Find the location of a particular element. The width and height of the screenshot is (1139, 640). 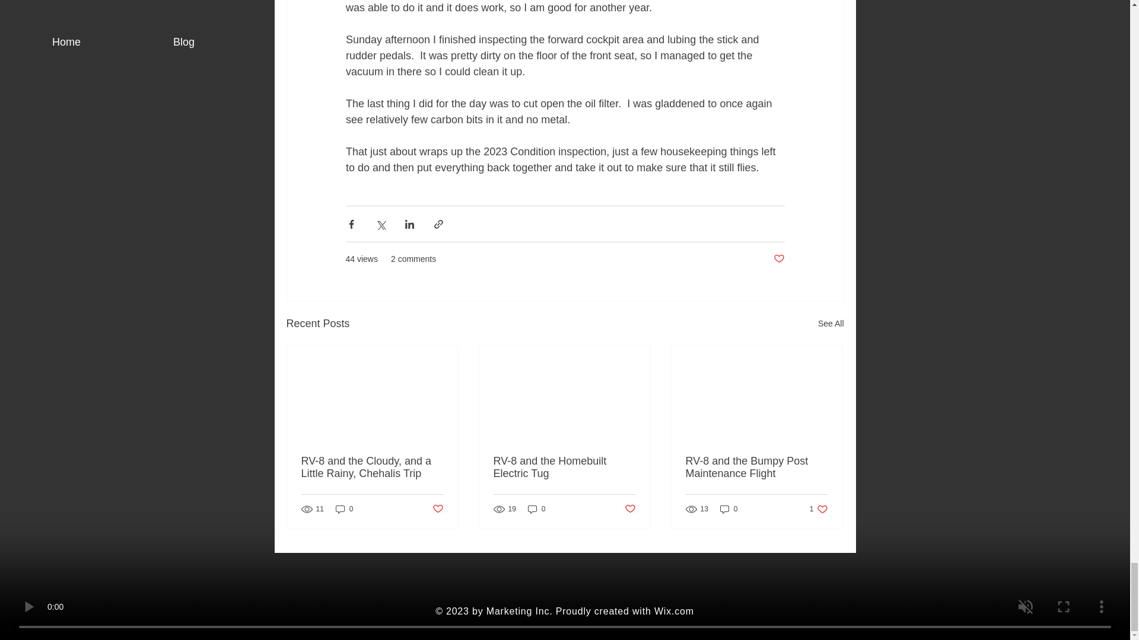

See All is located at coordinates (831, 324).